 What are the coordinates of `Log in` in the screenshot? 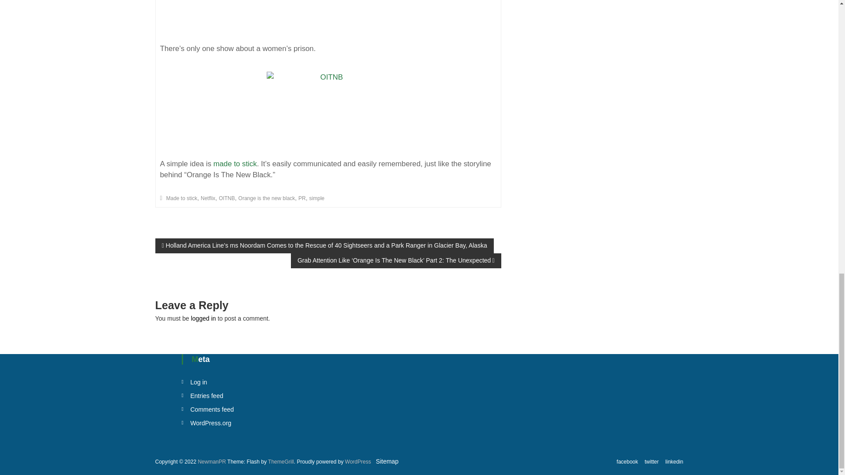 It's located at (198, 382).